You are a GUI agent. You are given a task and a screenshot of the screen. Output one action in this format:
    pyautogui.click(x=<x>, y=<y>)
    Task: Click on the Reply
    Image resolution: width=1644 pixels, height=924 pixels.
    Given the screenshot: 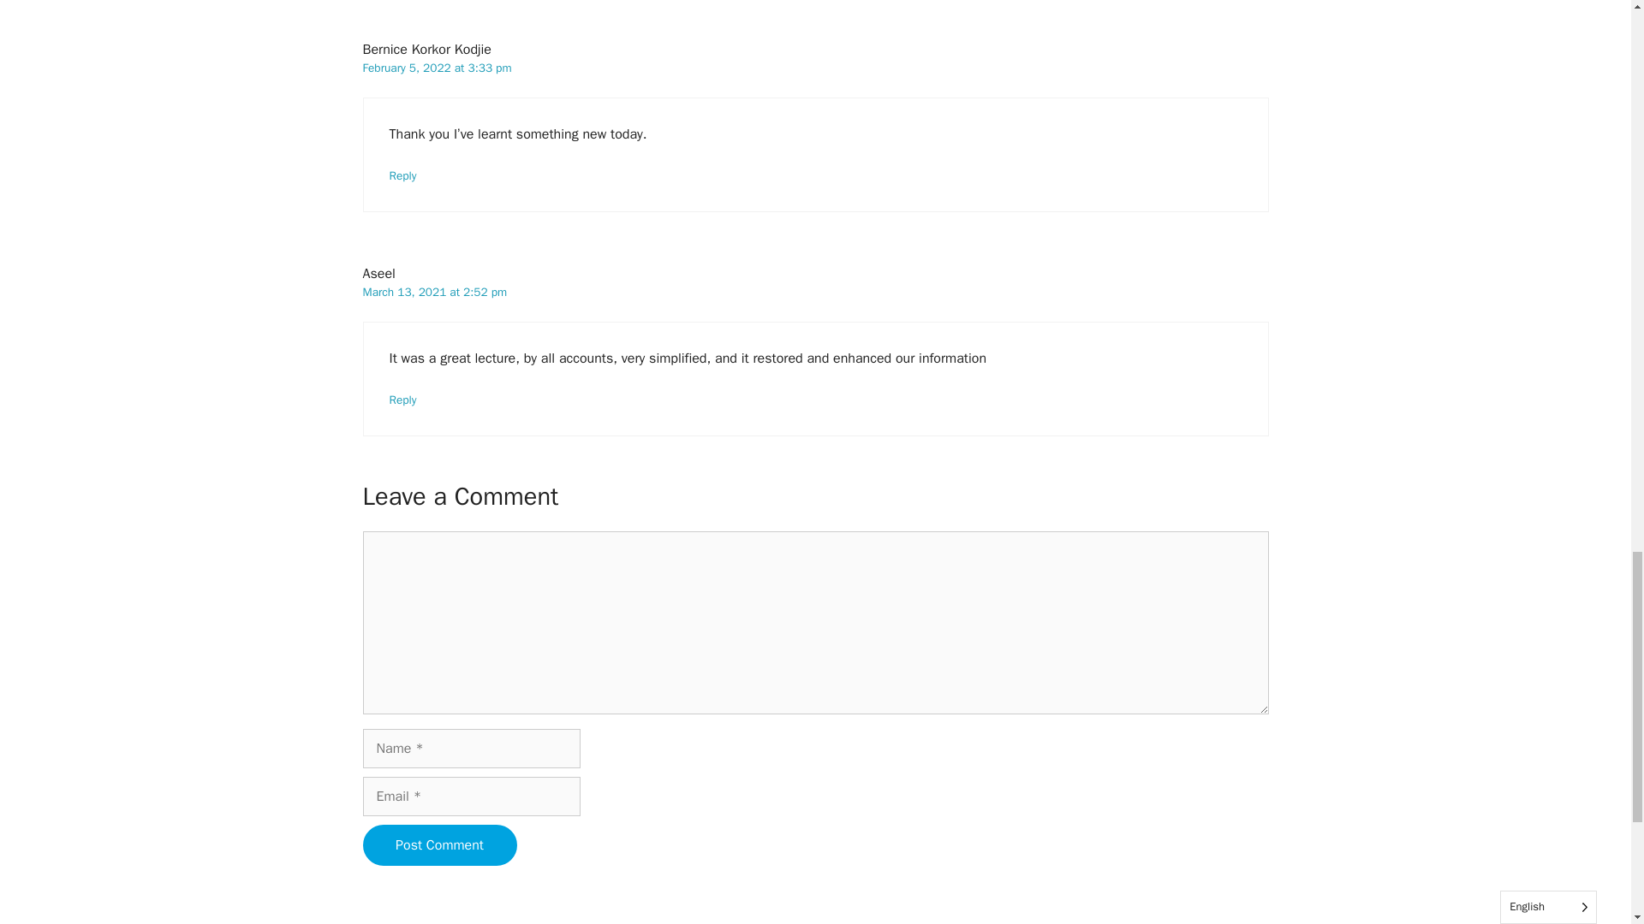 What is the action you would take?
    pyautogui.click(x=402, y=175)
    